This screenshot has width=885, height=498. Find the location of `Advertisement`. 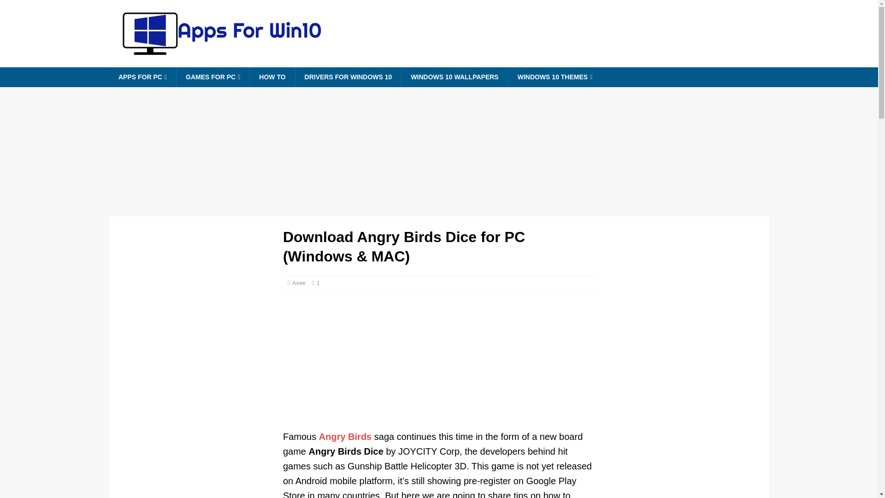

Advertisement is located at coordinates (195, 430).